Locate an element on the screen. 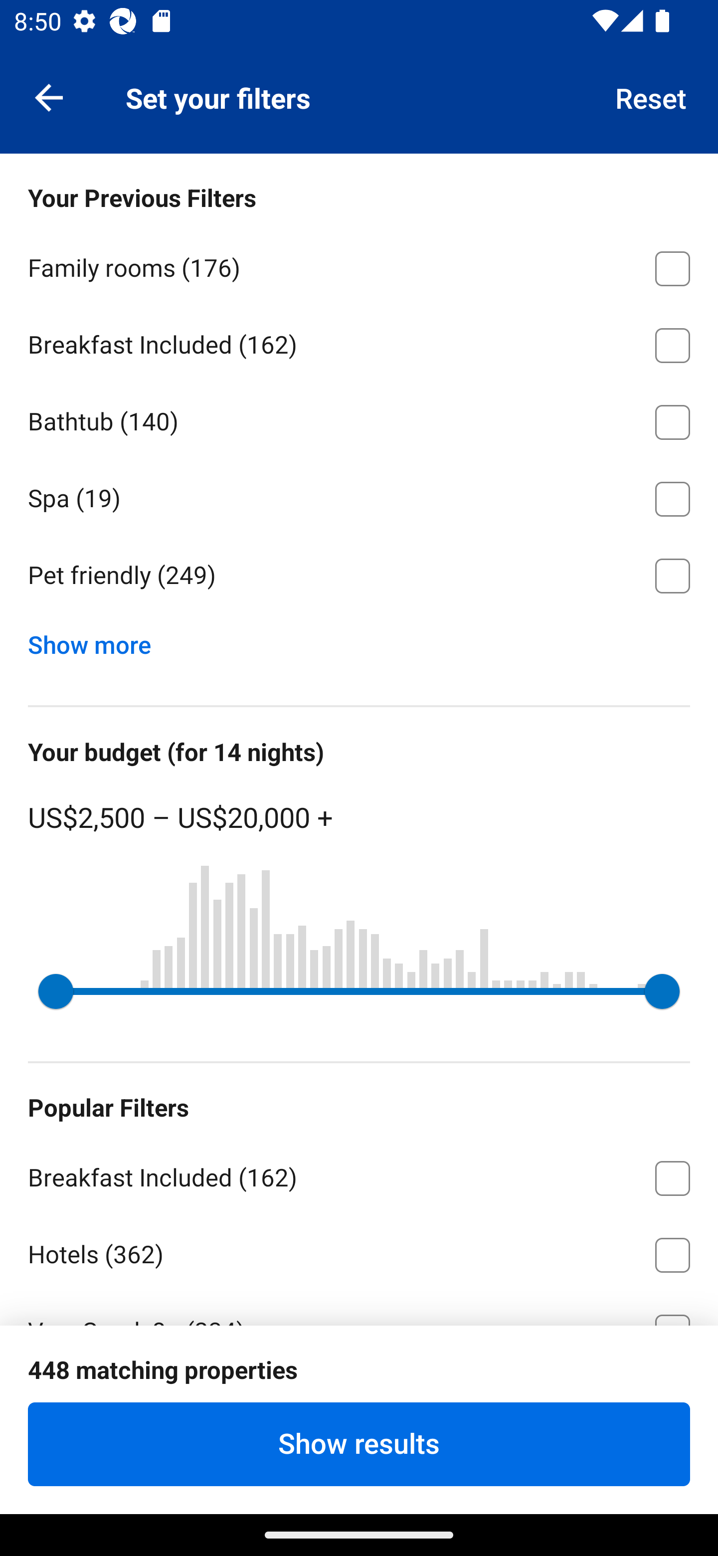  Breakfast Included ⁦(162) is located at coordinates (359, 1174).